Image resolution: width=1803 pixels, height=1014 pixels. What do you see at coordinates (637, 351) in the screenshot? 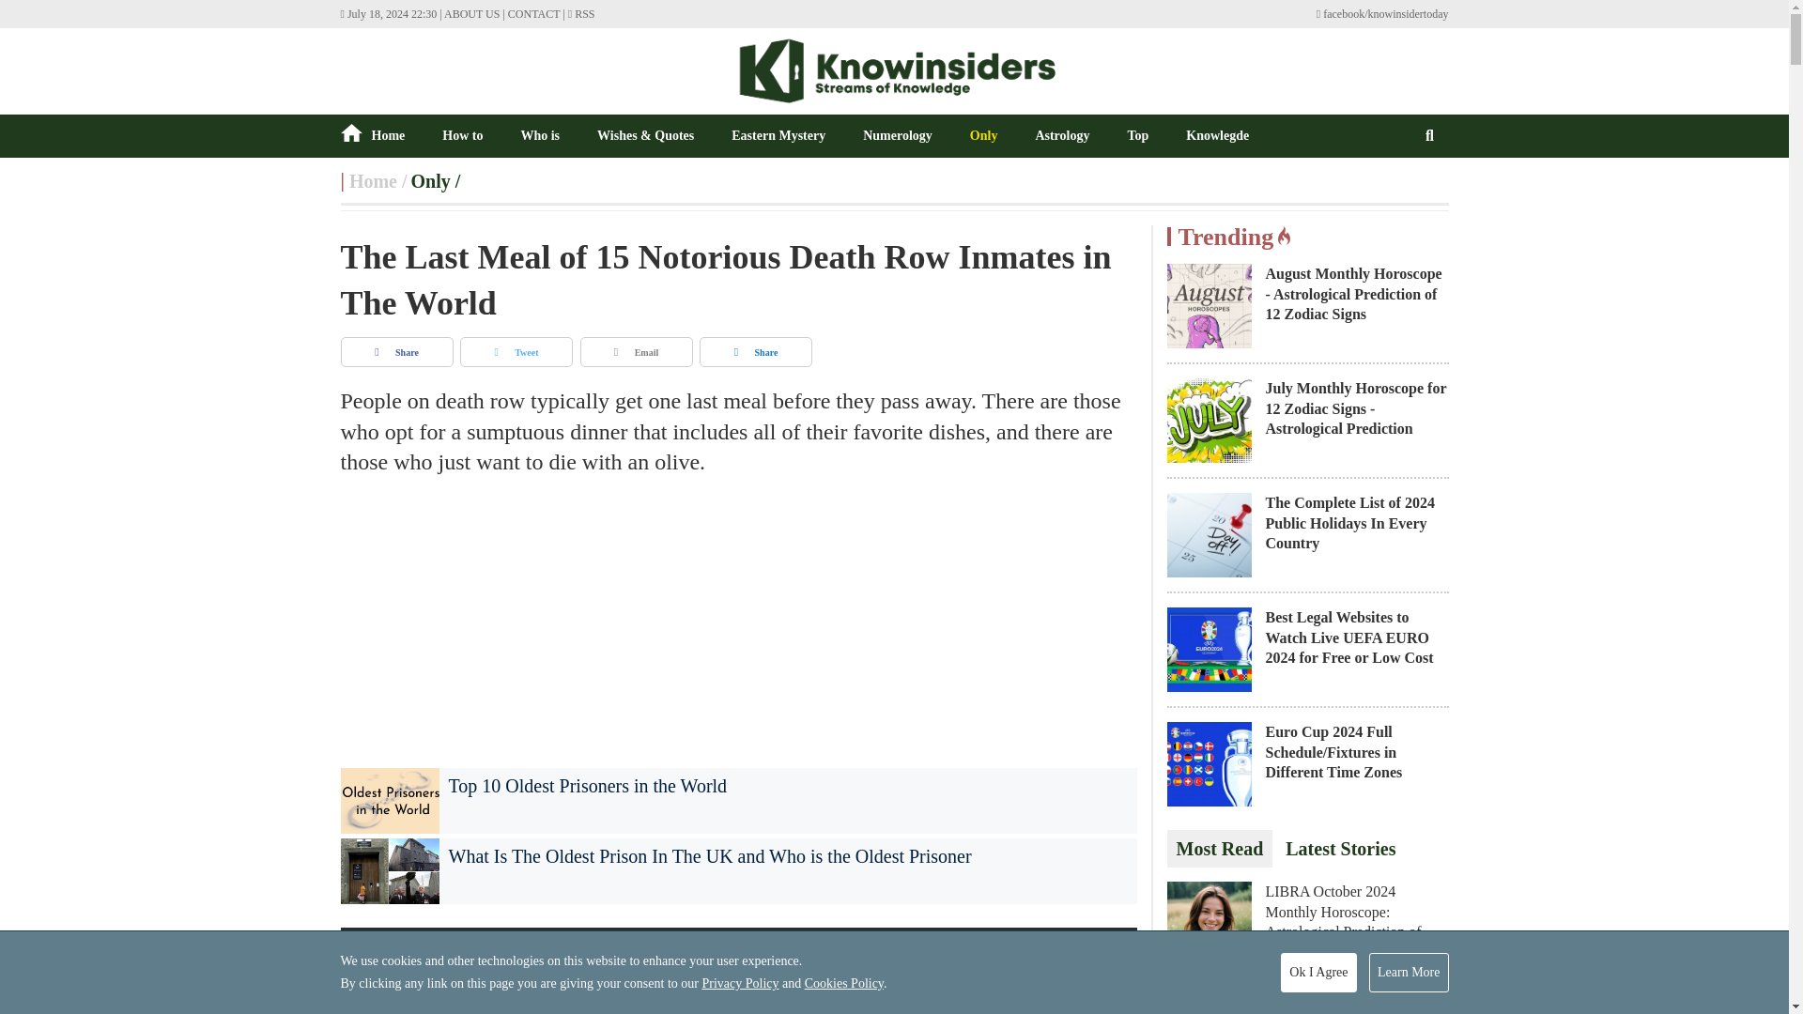
I see `Share by Email` at bounding box center [637, 351].